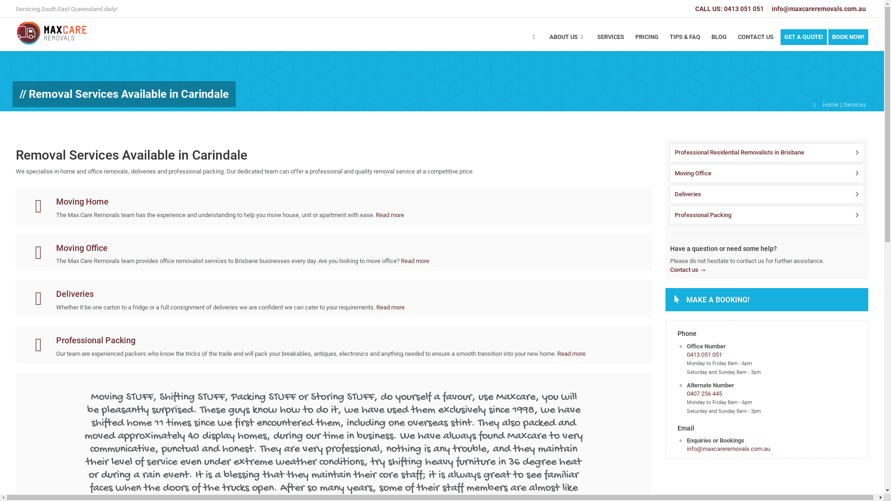 This screenshot has height=501, width=891. What do you see at coordinates (767, 215) in the screenshot?
I see `Professional Packing` at bounding box center [767, 215].